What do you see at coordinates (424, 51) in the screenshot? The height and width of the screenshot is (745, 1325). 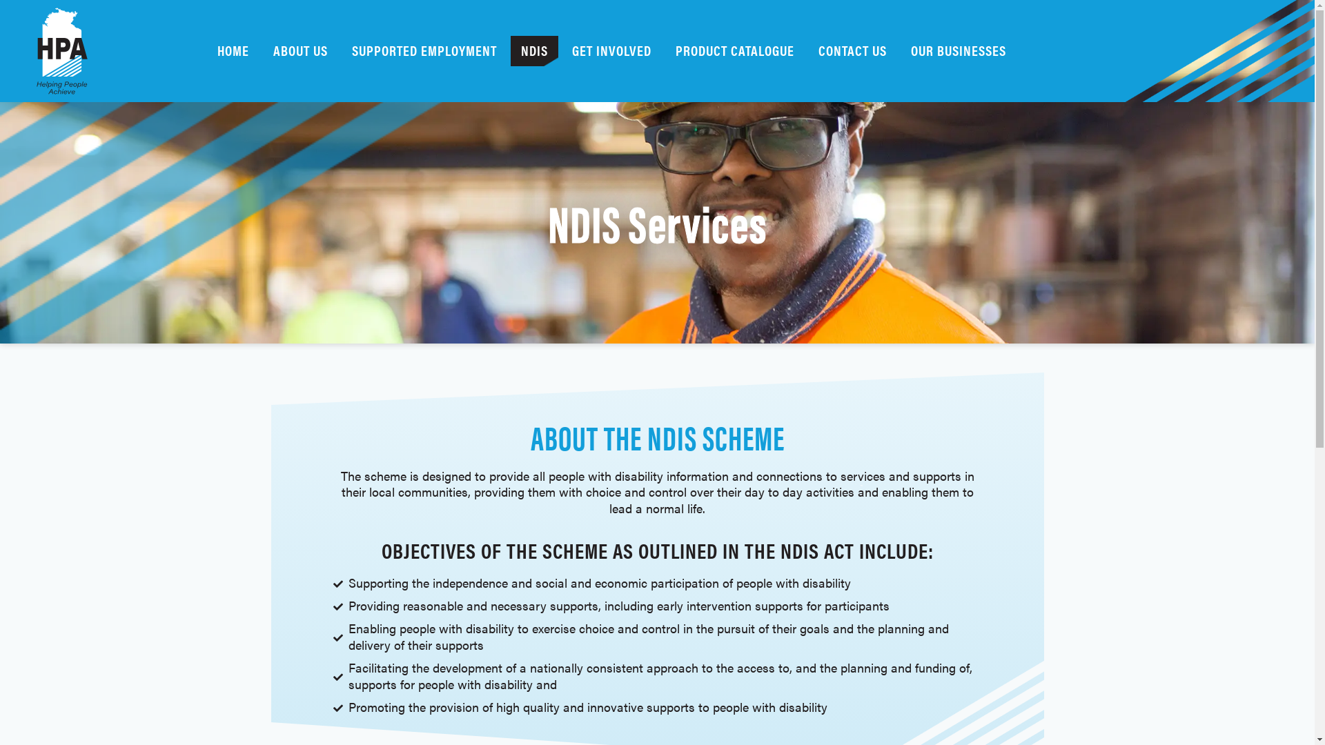 I see `SUPPORTED EMPLOYMENT` at bounding box center [424, 51].